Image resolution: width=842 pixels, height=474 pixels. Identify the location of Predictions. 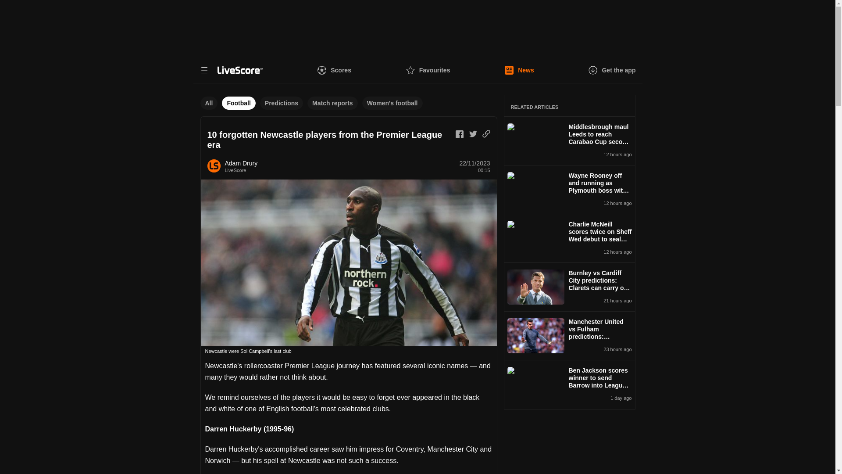
(282, 103).